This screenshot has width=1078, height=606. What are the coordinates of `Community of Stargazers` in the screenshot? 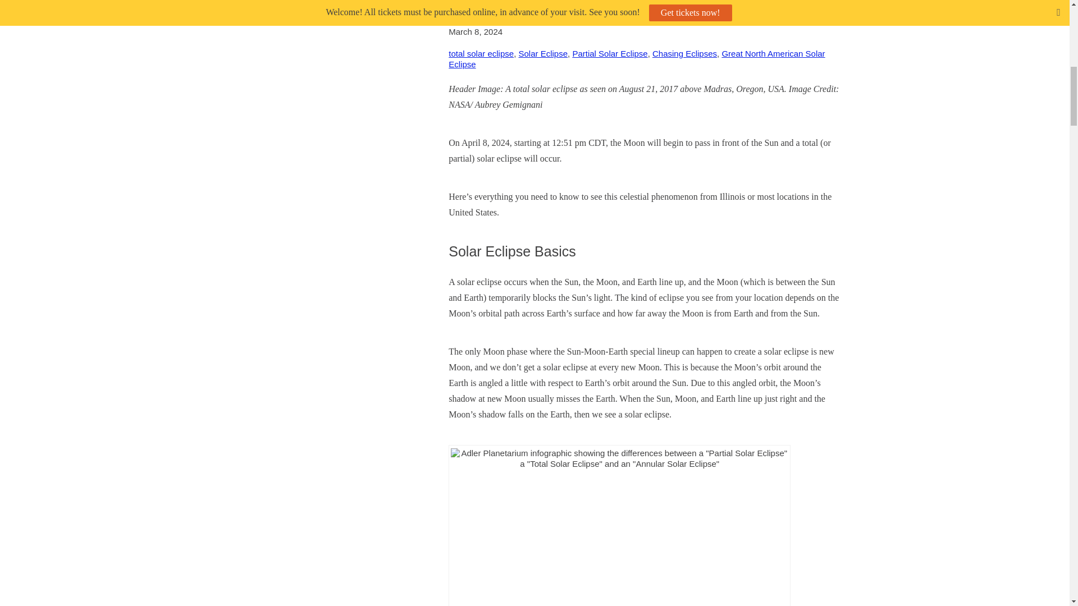 It's located at (992, 429).